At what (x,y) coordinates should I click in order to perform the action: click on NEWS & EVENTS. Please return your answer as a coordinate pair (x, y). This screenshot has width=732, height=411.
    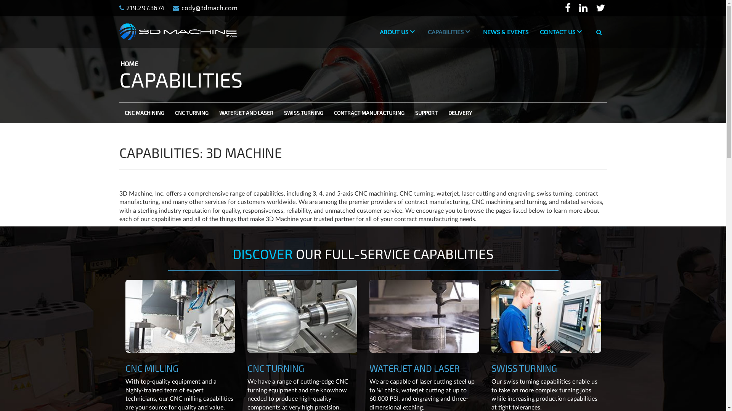
    Looking at the image, I should click on (506, 33).